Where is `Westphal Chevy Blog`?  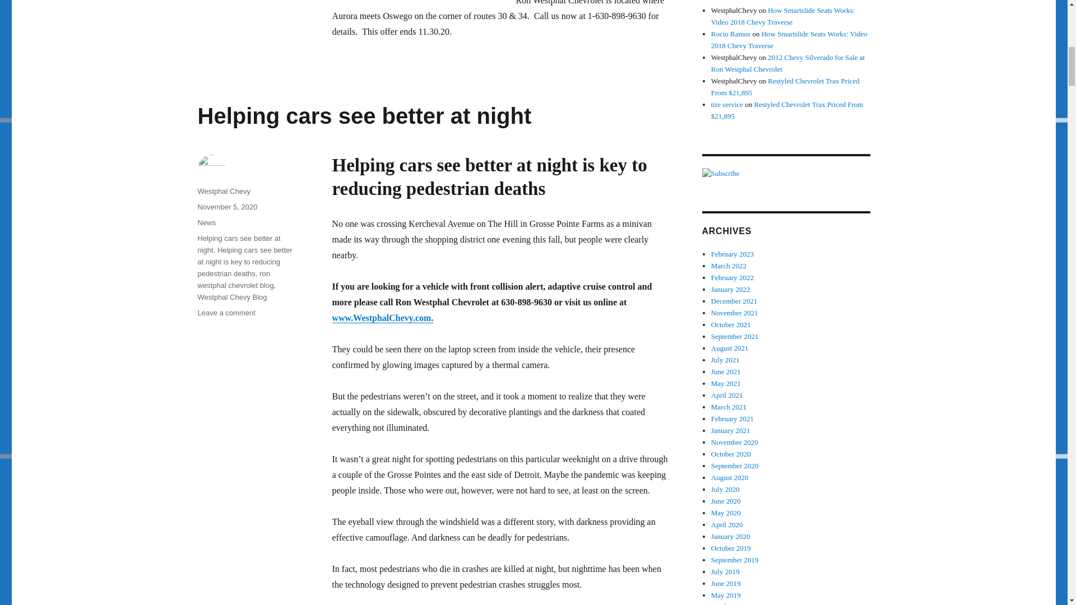 Westphal Chevy Blog is located at coordinates (232, 297).